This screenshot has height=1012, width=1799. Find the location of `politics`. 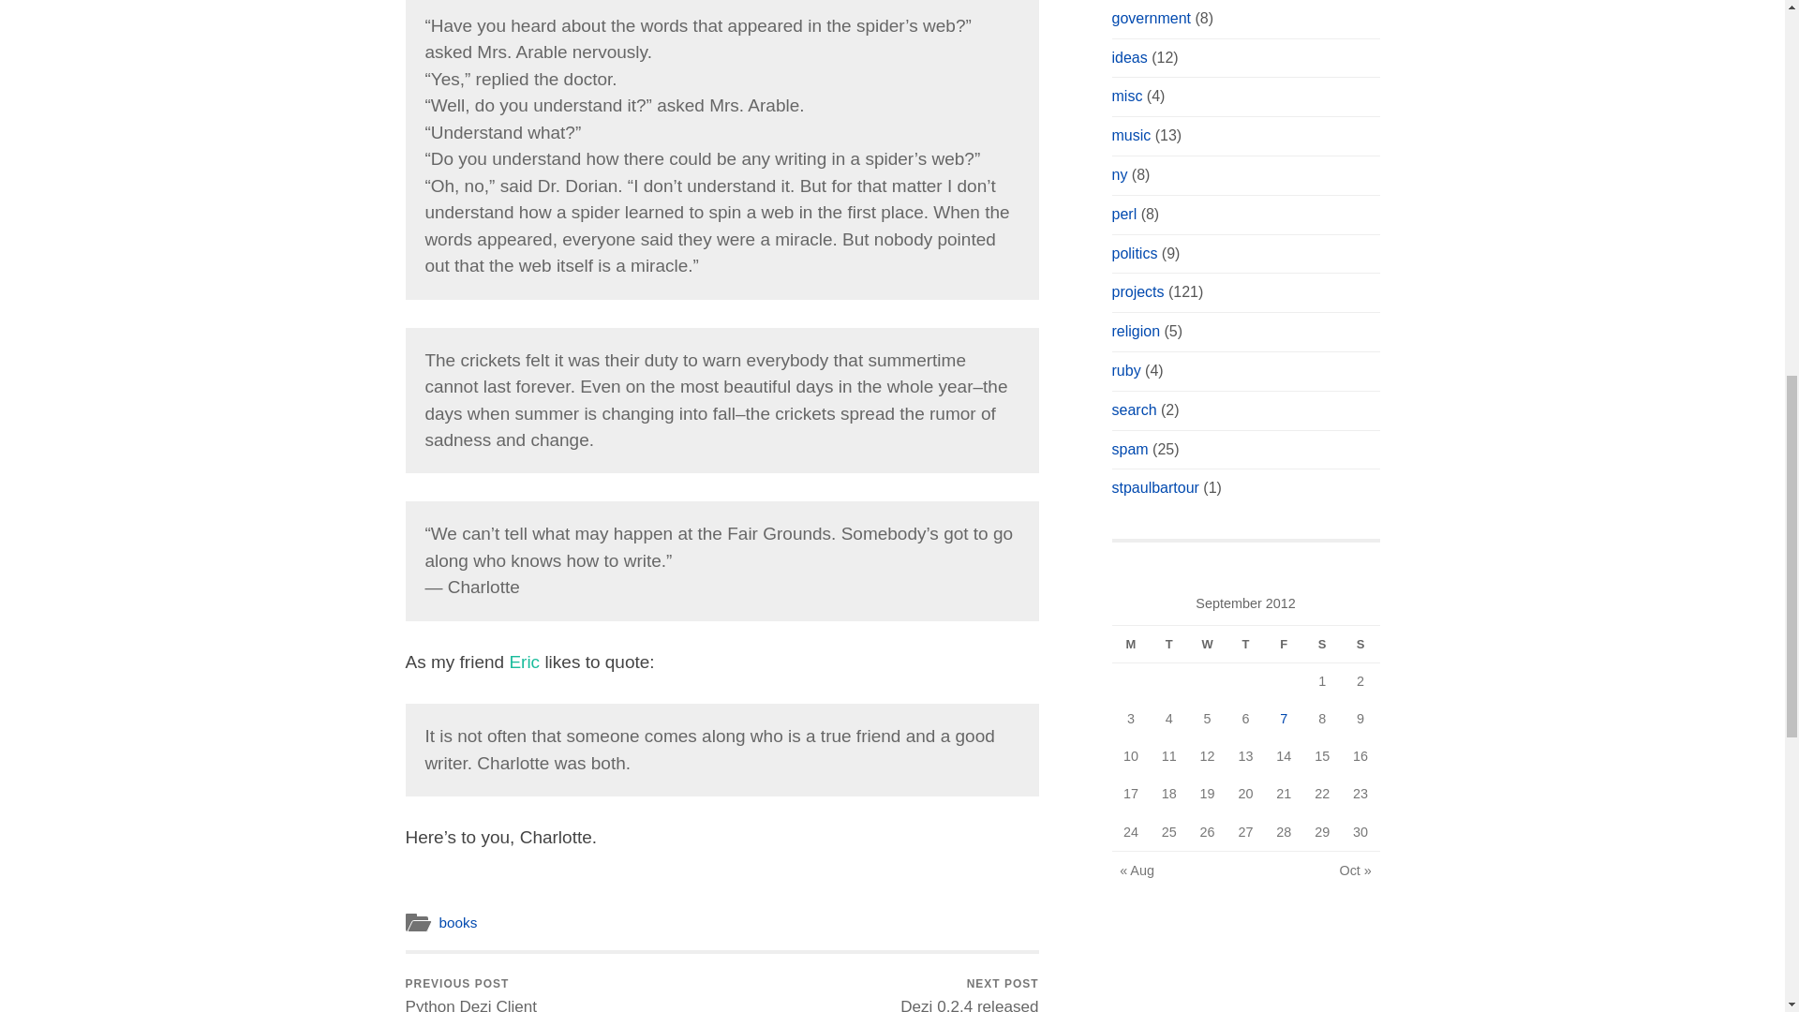

politics is located at coordinates (1134, 253).